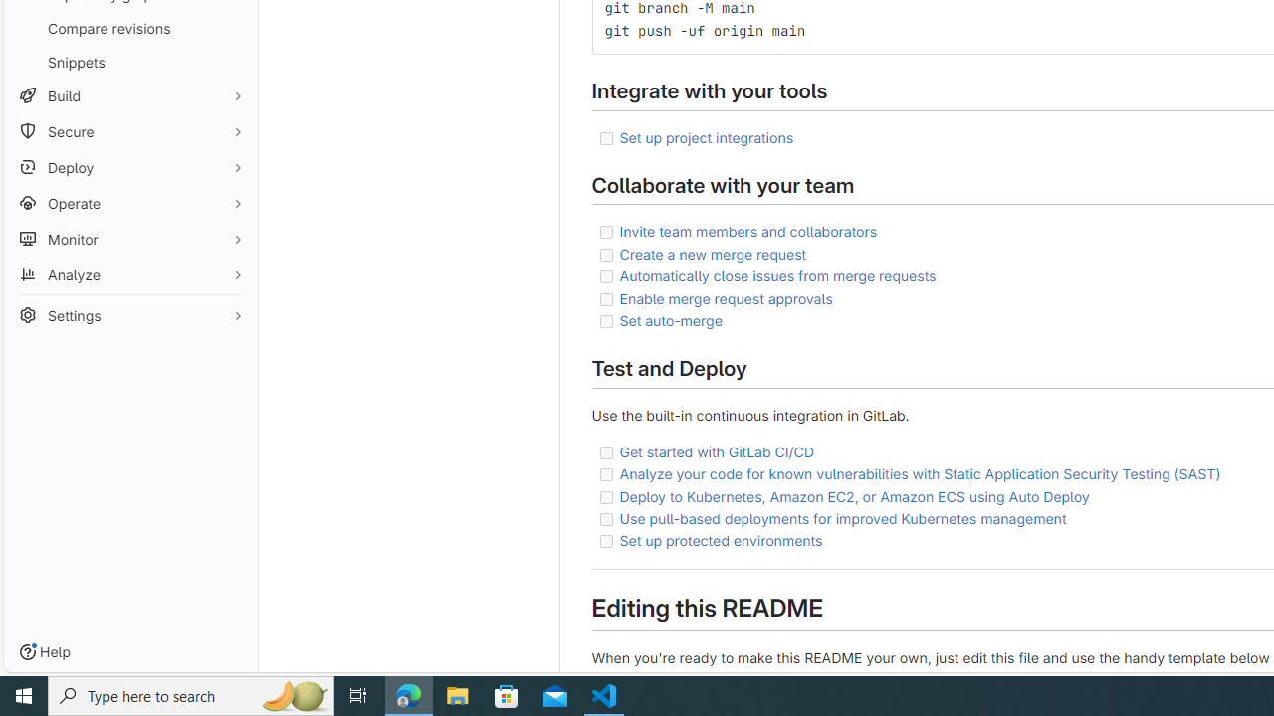  I want to click on Secure, so click(129, 131).